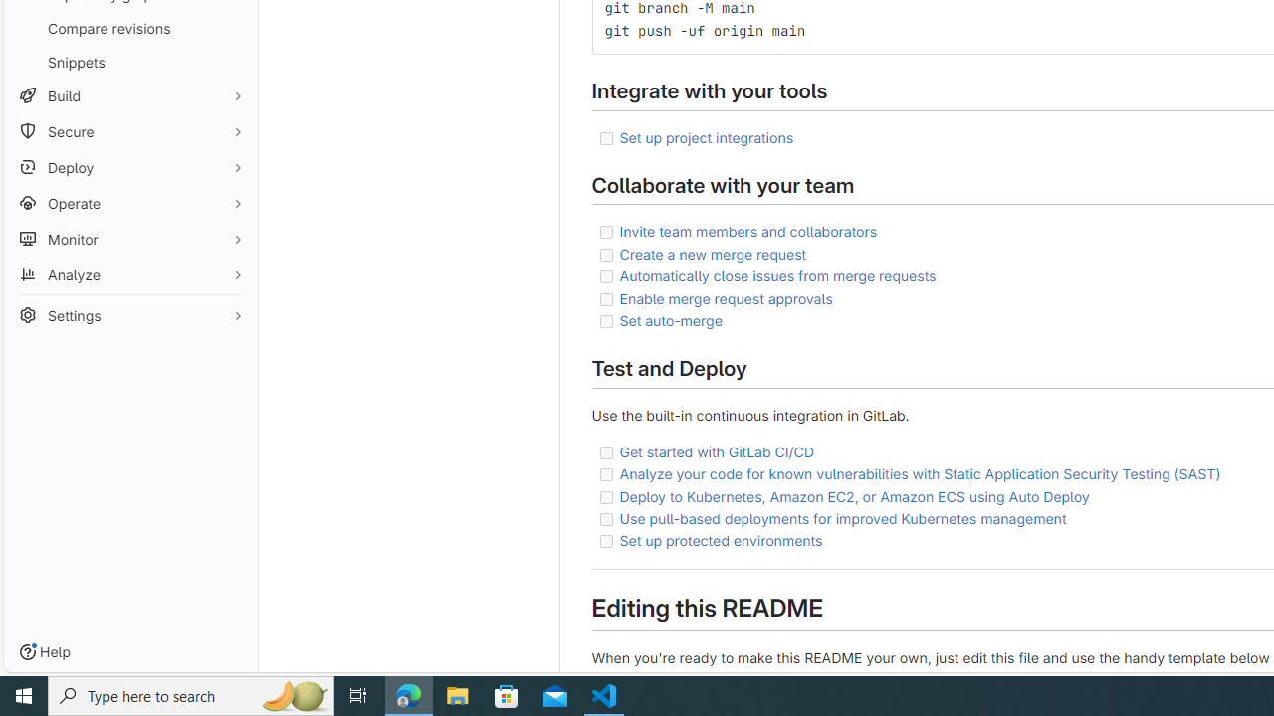  I want to click on Secure, so click(129, 131).